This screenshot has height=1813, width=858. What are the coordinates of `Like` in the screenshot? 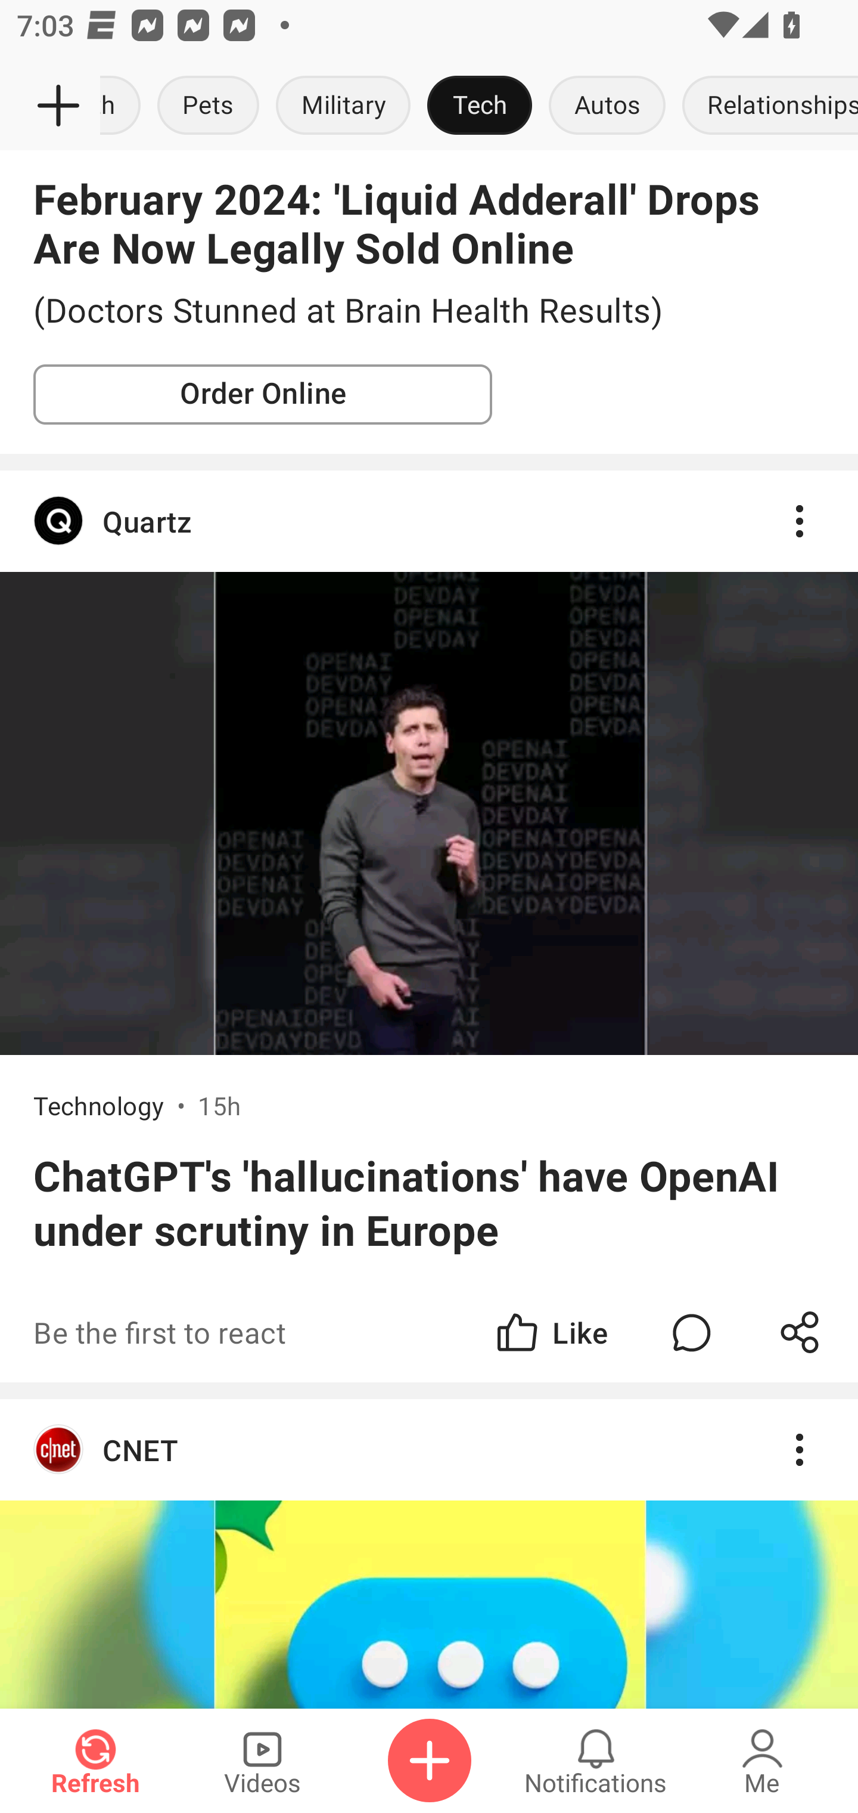 It's located at (551, 1331).